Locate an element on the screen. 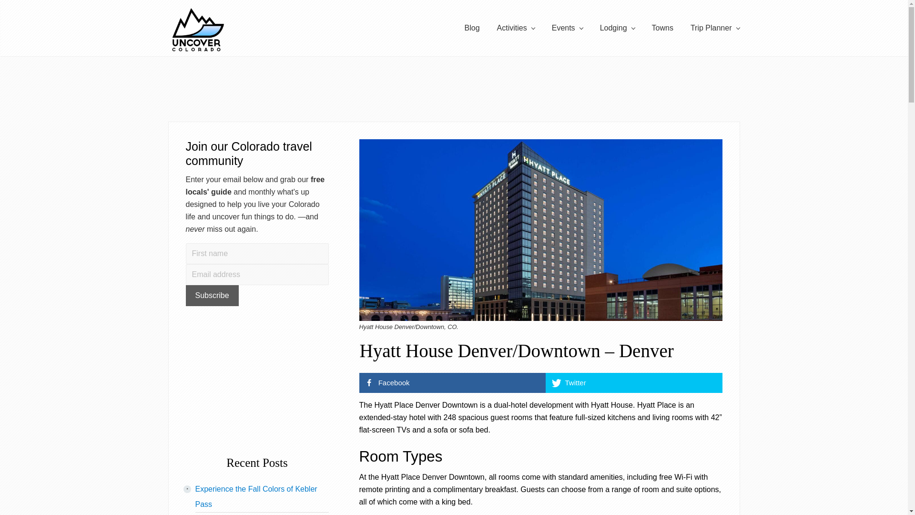 The width and height of the screenshot is (915, 515). Activities is located at coordinates (516, 28).